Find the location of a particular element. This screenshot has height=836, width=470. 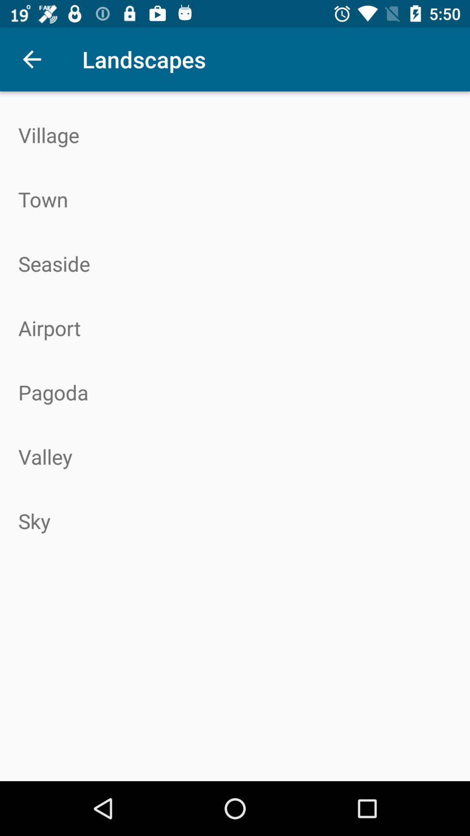

tap pagoda icon is located at coordinates (235, 392).